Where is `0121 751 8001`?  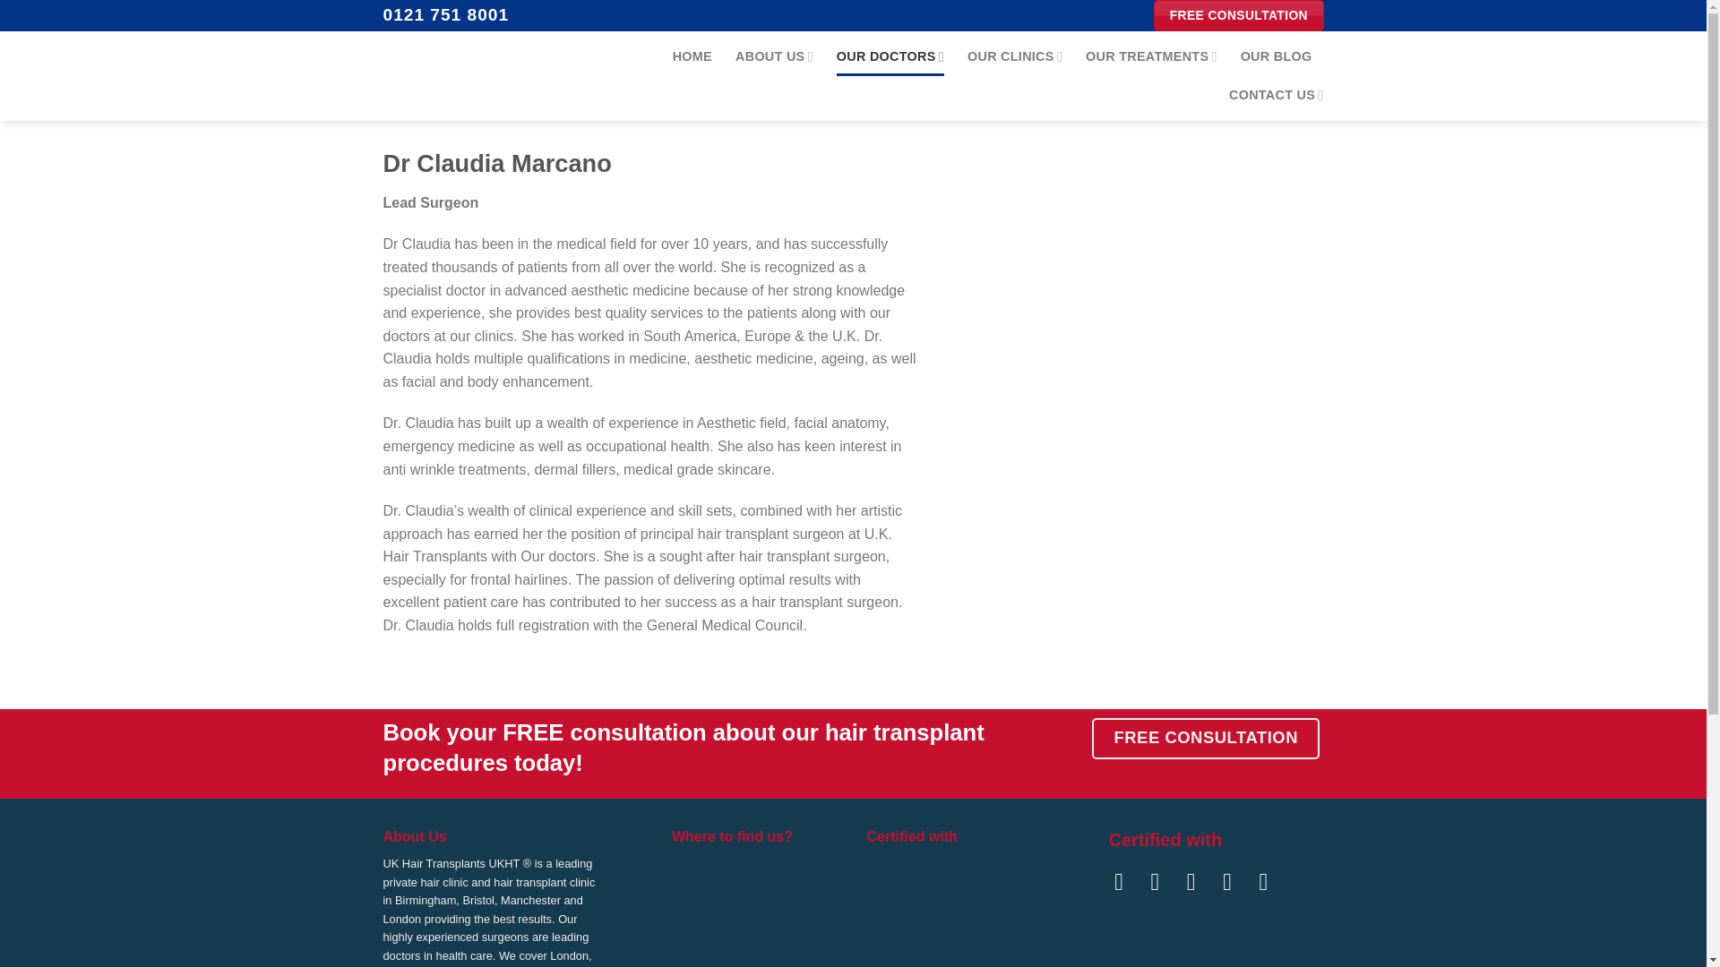 0121 751 8001 is located at coordinates (446, 14).